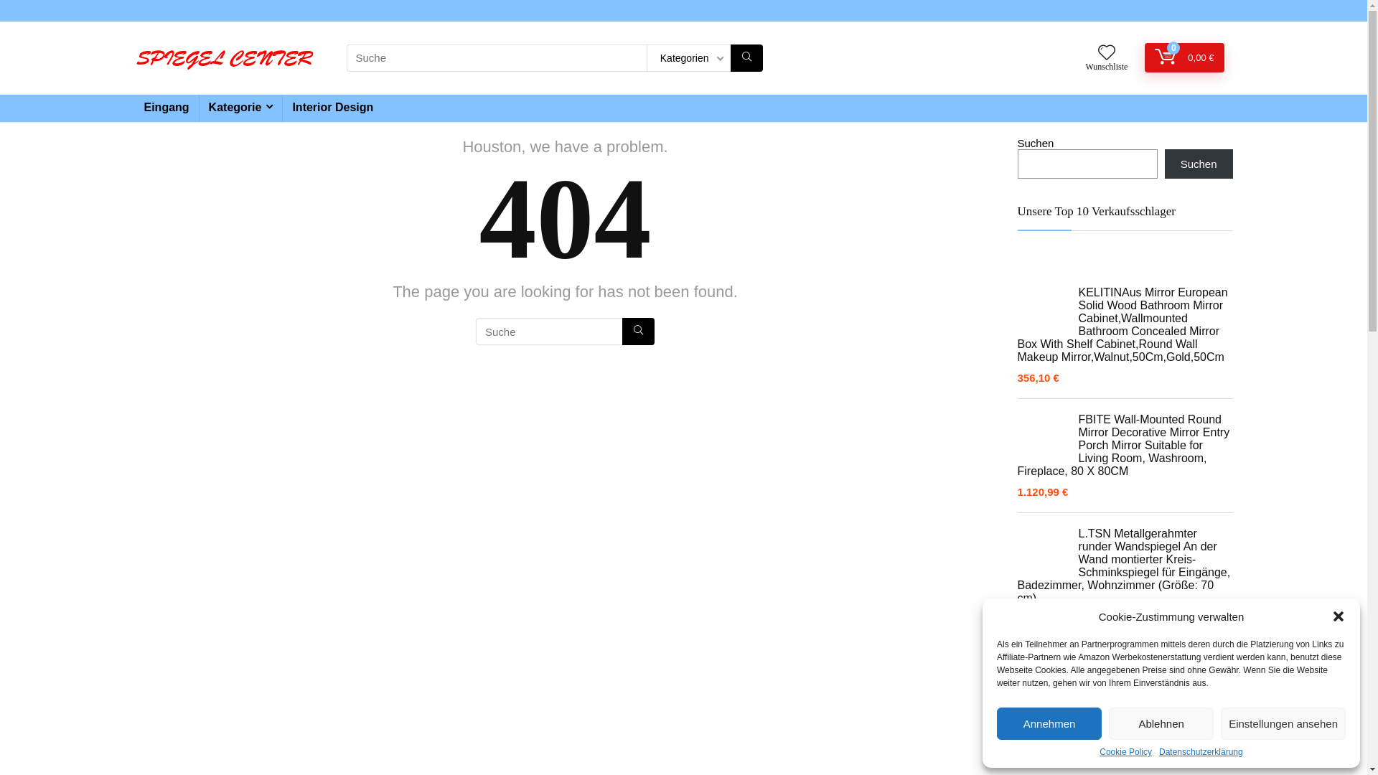 Image resolution: width=1378 pixels, height=775 pixels. I want to click on Kategorie, so click(241, 108).